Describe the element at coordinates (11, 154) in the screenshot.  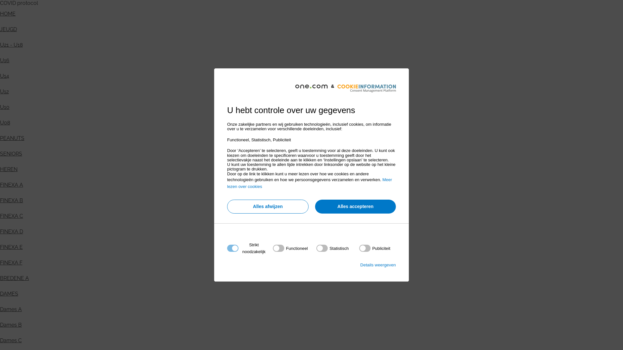
I see `SENIORS` at that location.